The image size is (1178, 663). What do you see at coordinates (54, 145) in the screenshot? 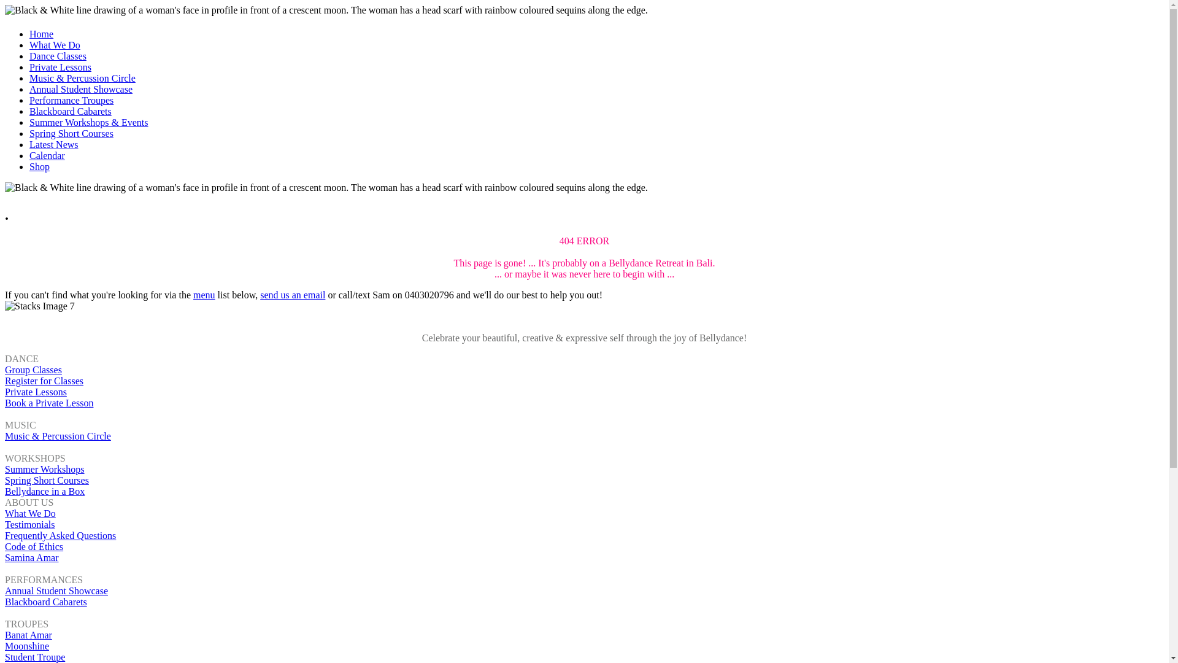
I see `Latest News` at bounding box center [54, 145].